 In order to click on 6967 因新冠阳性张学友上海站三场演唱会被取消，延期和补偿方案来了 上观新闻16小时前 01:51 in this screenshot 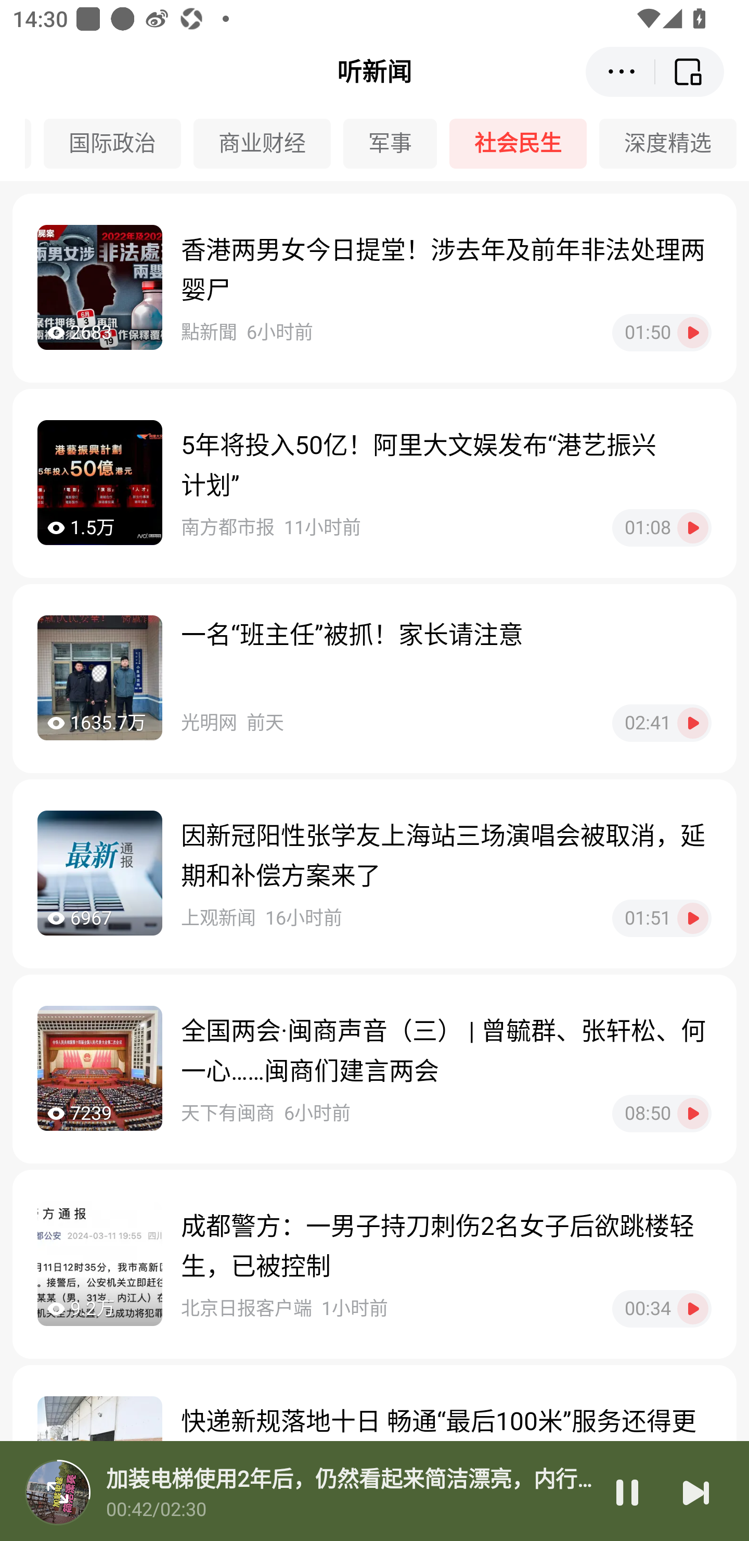, I will do `click(374, 874)`.